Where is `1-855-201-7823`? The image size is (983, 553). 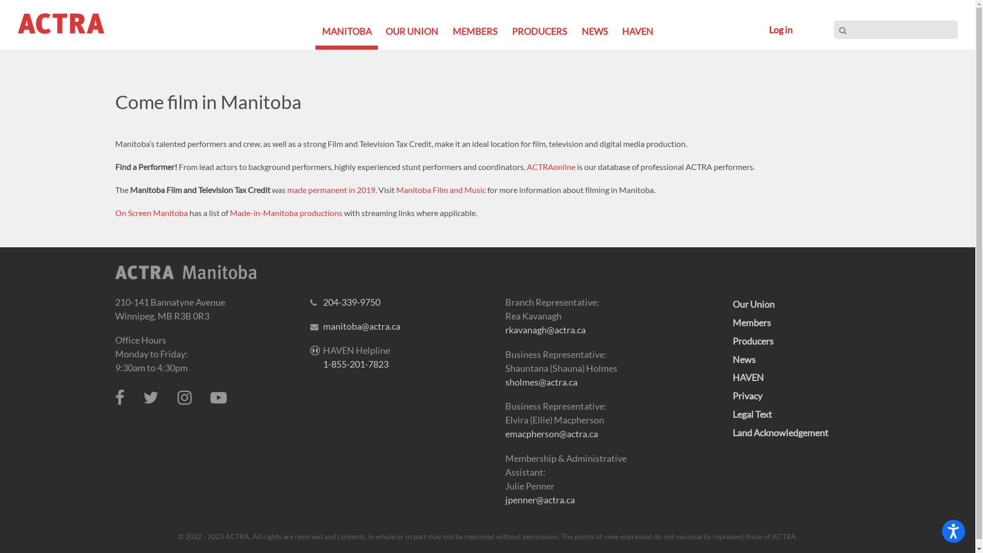
1-855-201-7823 is located at coordinates (355, 364).